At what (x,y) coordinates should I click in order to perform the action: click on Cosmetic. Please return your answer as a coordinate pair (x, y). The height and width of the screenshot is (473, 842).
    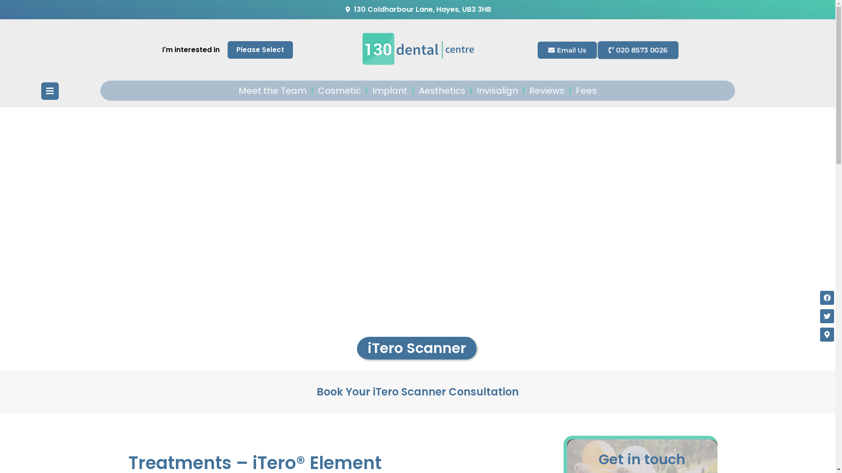
    Looking at the image, I should click on (339, 91).